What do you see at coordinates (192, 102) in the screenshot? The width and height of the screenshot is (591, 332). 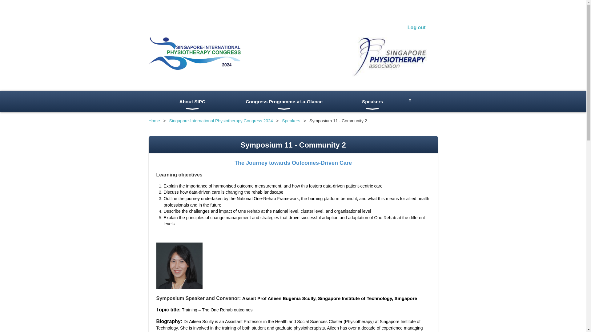 I see `About SIPC` at bounding box center [192, 102].